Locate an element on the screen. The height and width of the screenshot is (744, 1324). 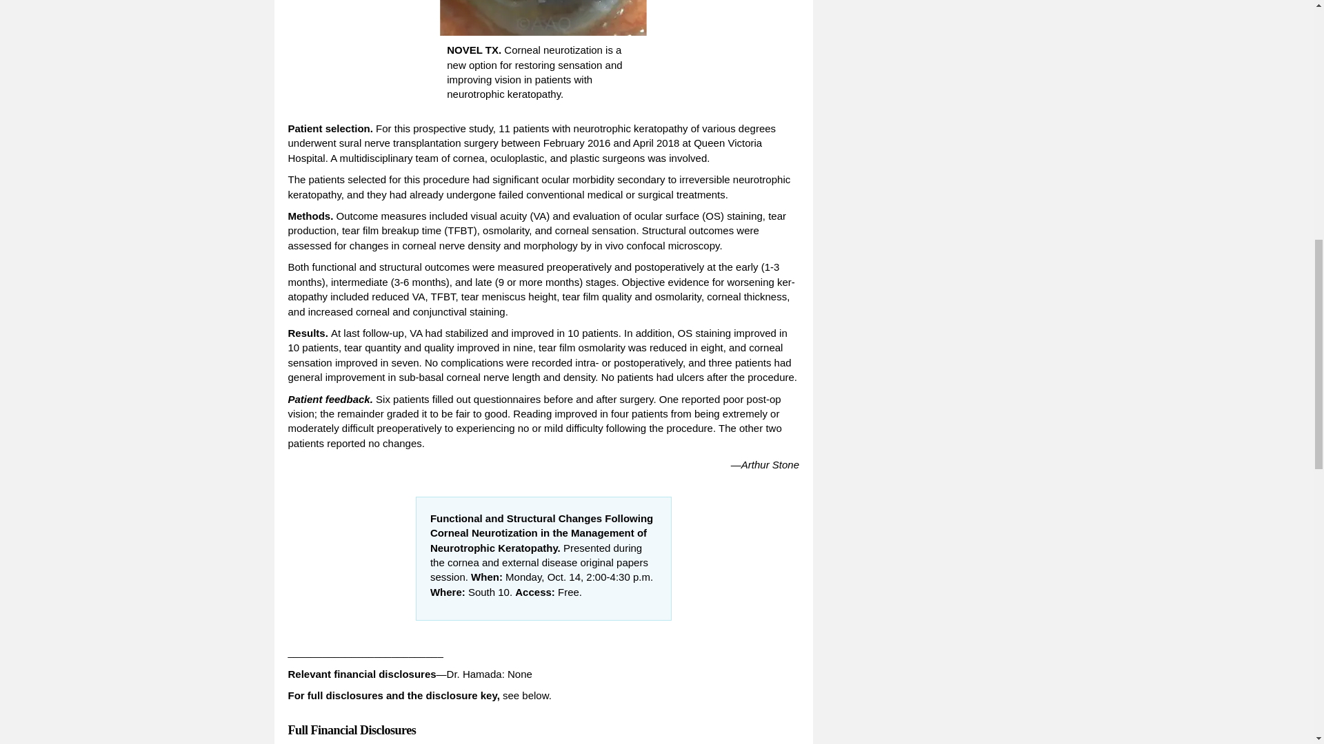
Novel Tx is located at coordinates (543, 18).